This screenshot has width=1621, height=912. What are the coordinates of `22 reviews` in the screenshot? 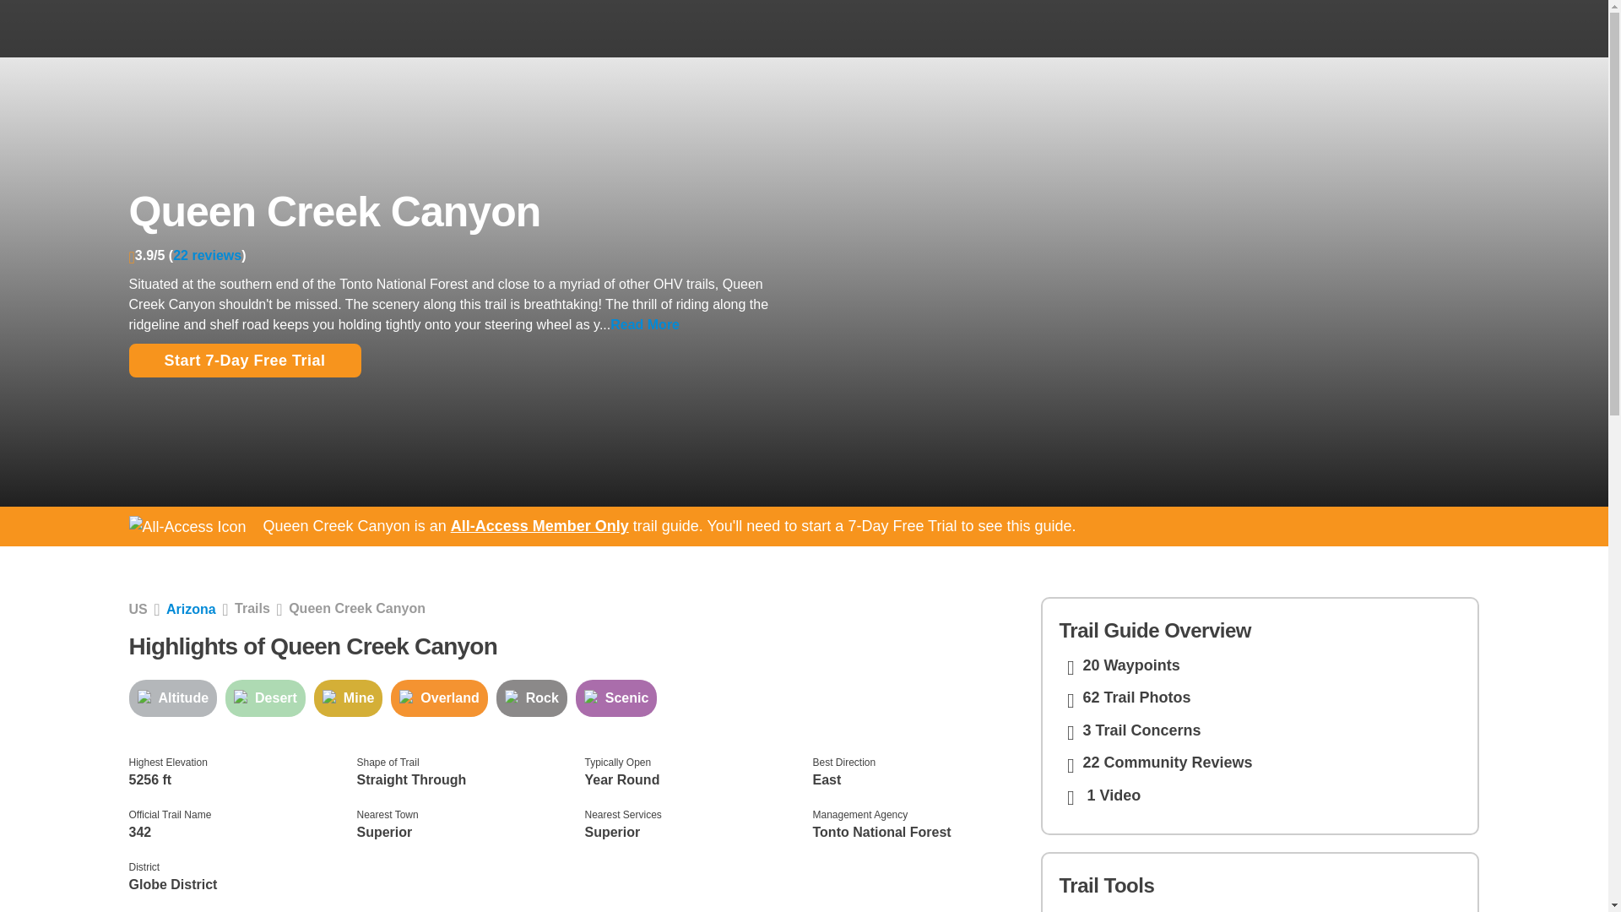 It's located at (208, 255).